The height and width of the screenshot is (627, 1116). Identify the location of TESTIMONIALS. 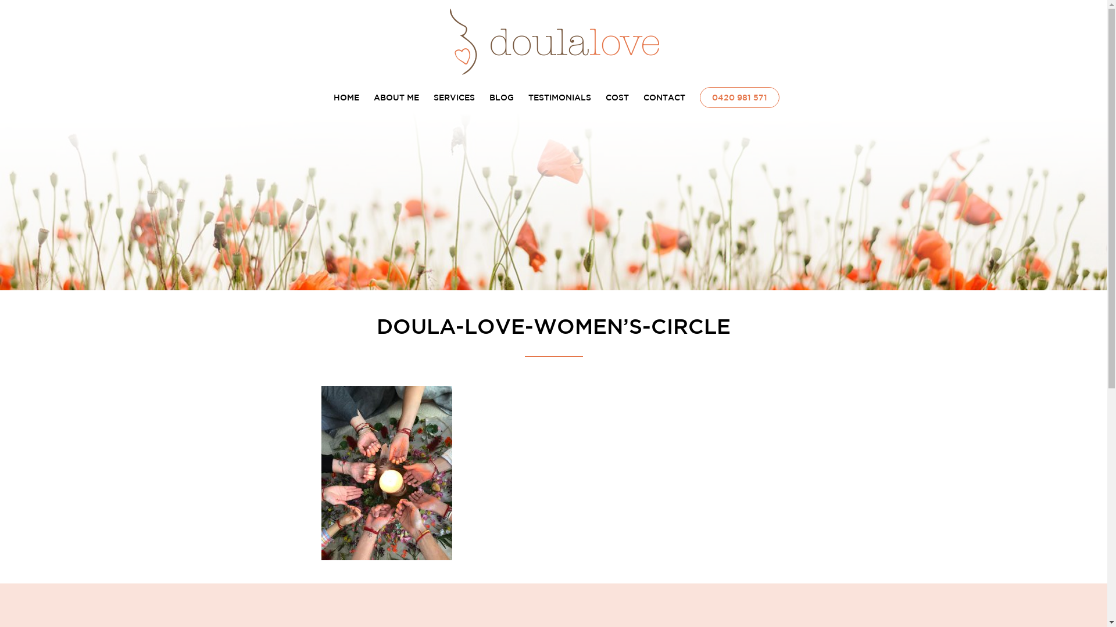
(560, 98).